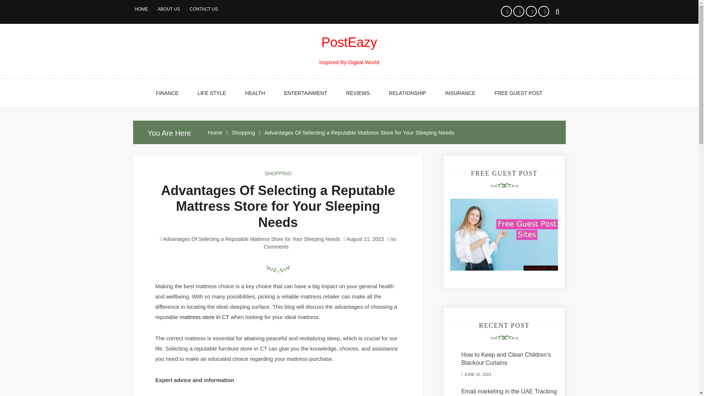 The width and height of the screenshot is (704, 396). I want to click on CONTACT US, so click(203, 9).